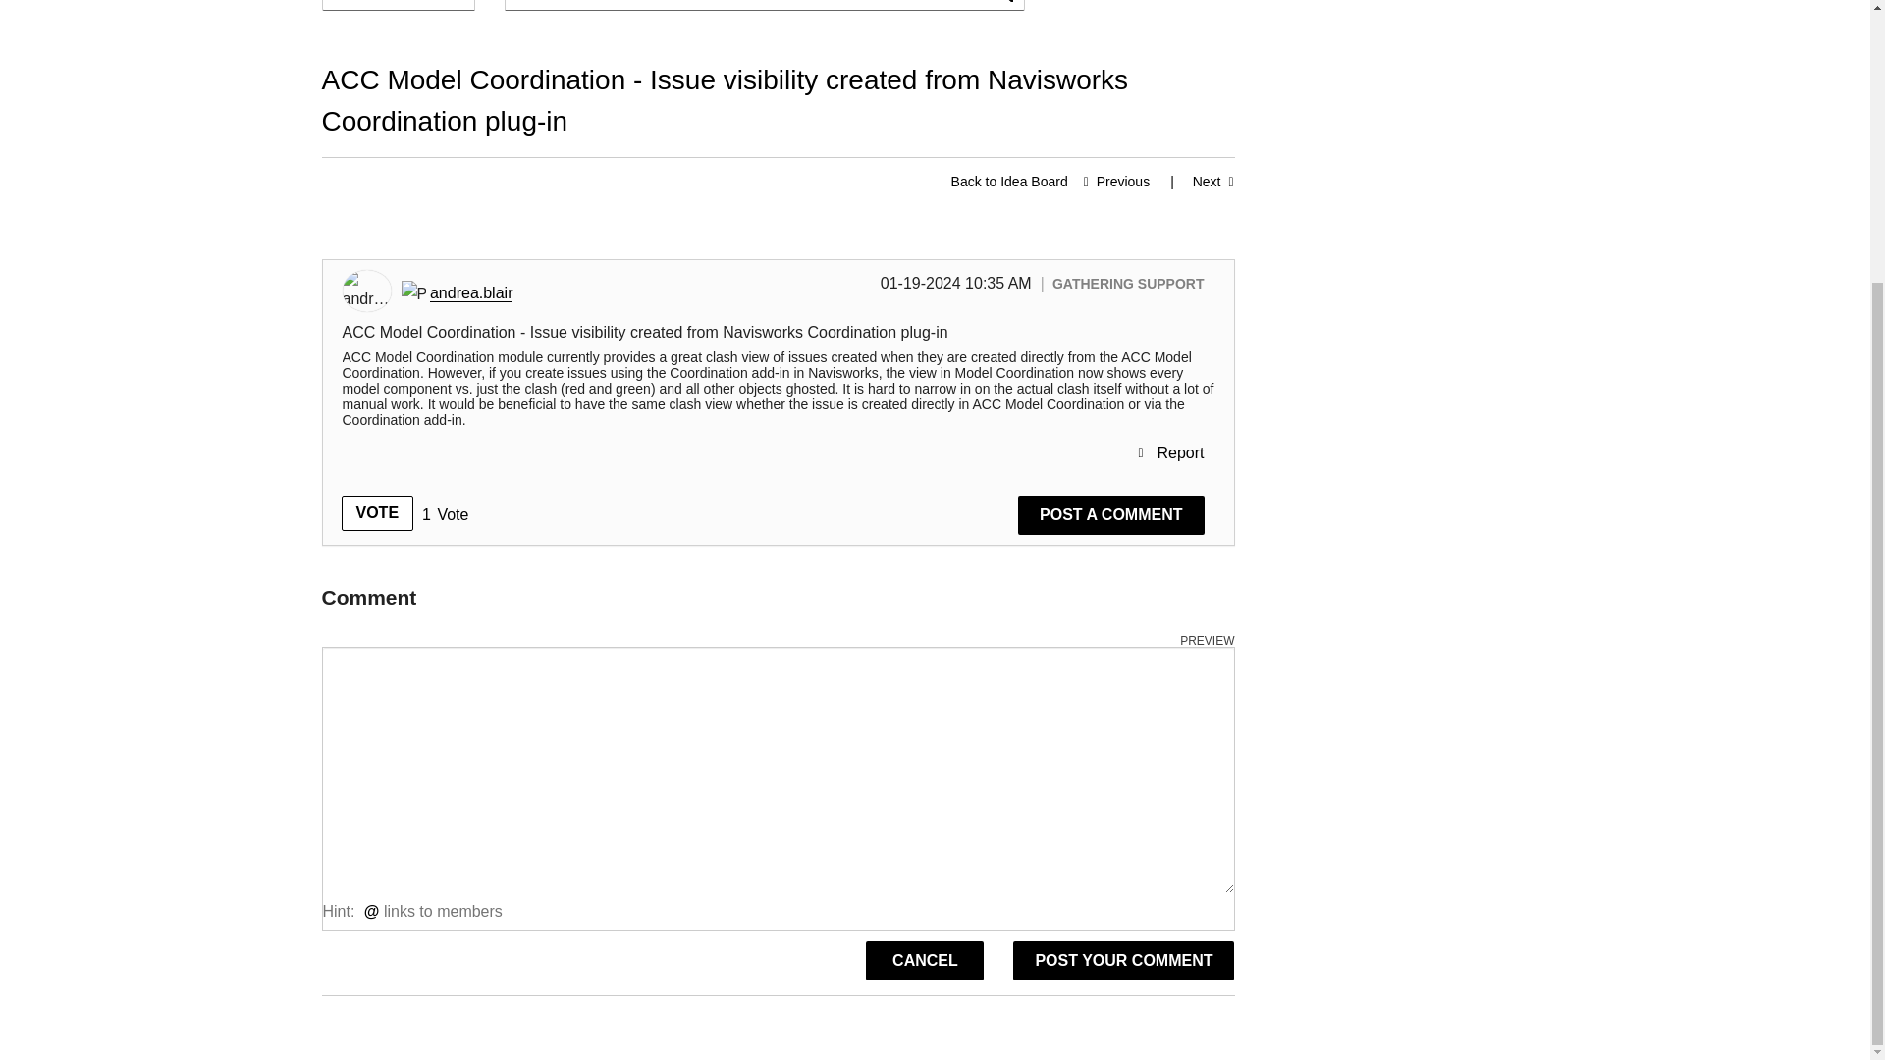 The image size is (1885, 1060). Describe the element at coordinates (446, 514) in the screenshot. I see `Click here to see who gave votes to this post.` at that location.